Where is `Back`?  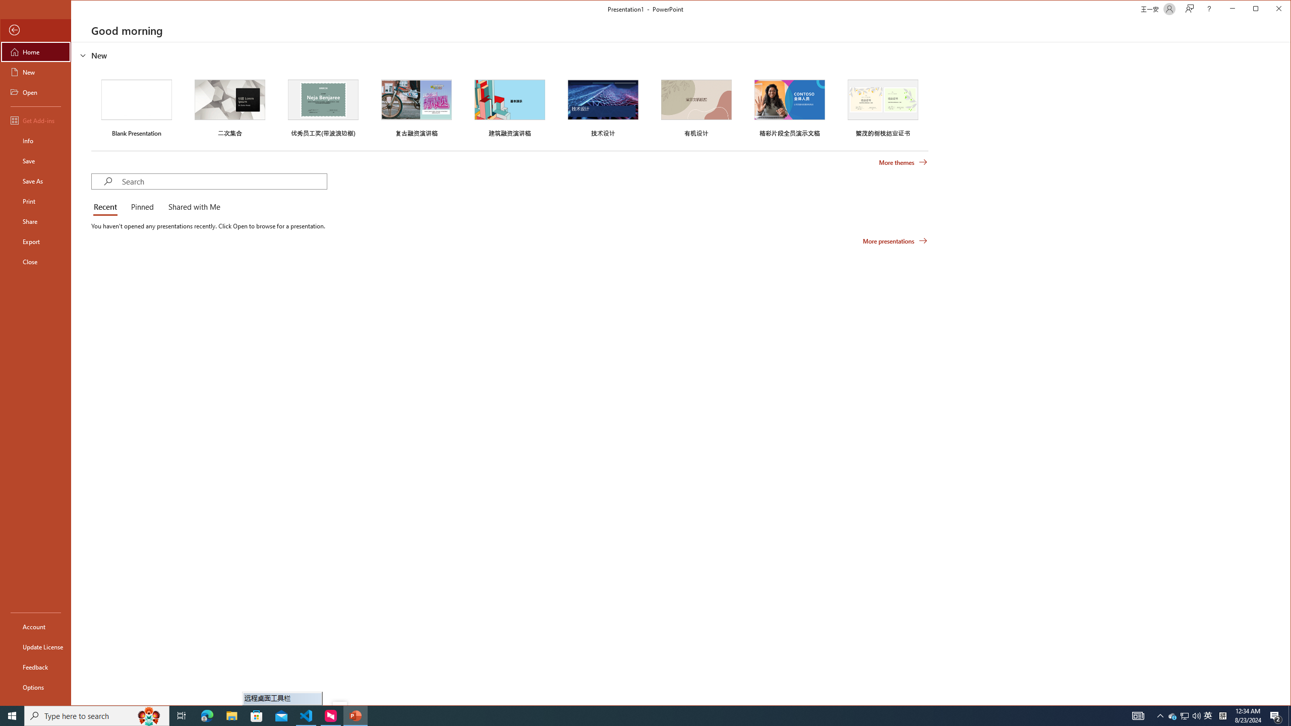
Back is located at coordinates (35, 30).